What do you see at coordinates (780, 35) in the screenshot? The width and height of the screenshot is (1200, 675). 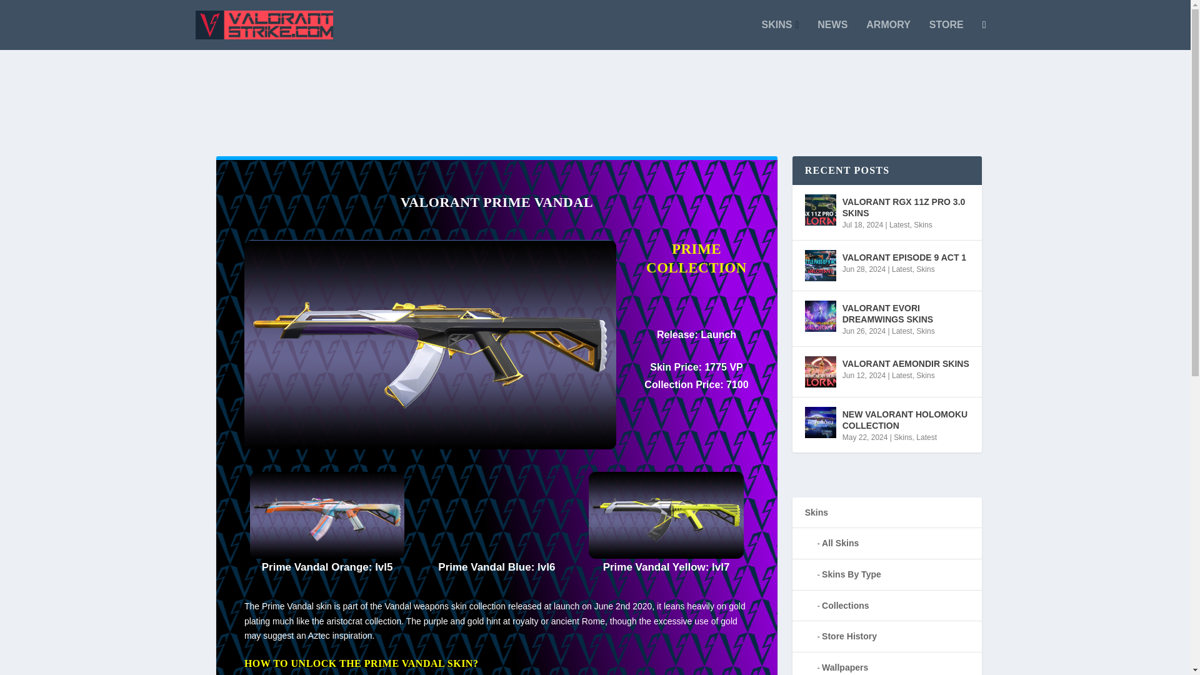 I see `SKINS` at bounding box center [780, 35].